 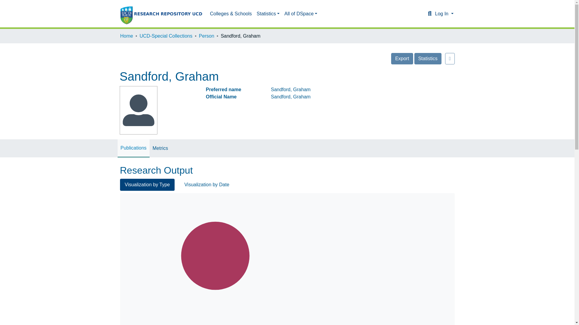 What do you see at coordinates (126, 36) in the screenshot?
I see `Home` at bounding box center [126, 36].